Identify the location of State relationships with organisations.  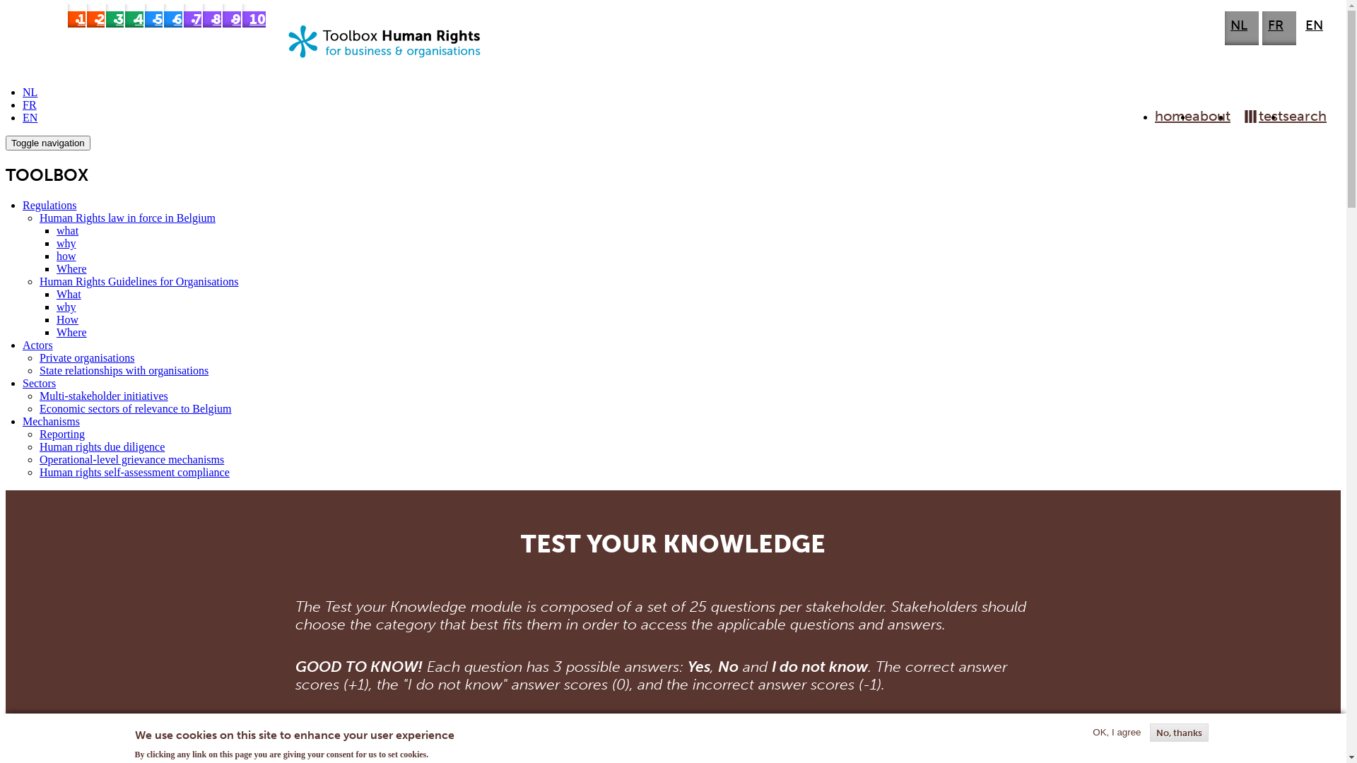
(124, 370).